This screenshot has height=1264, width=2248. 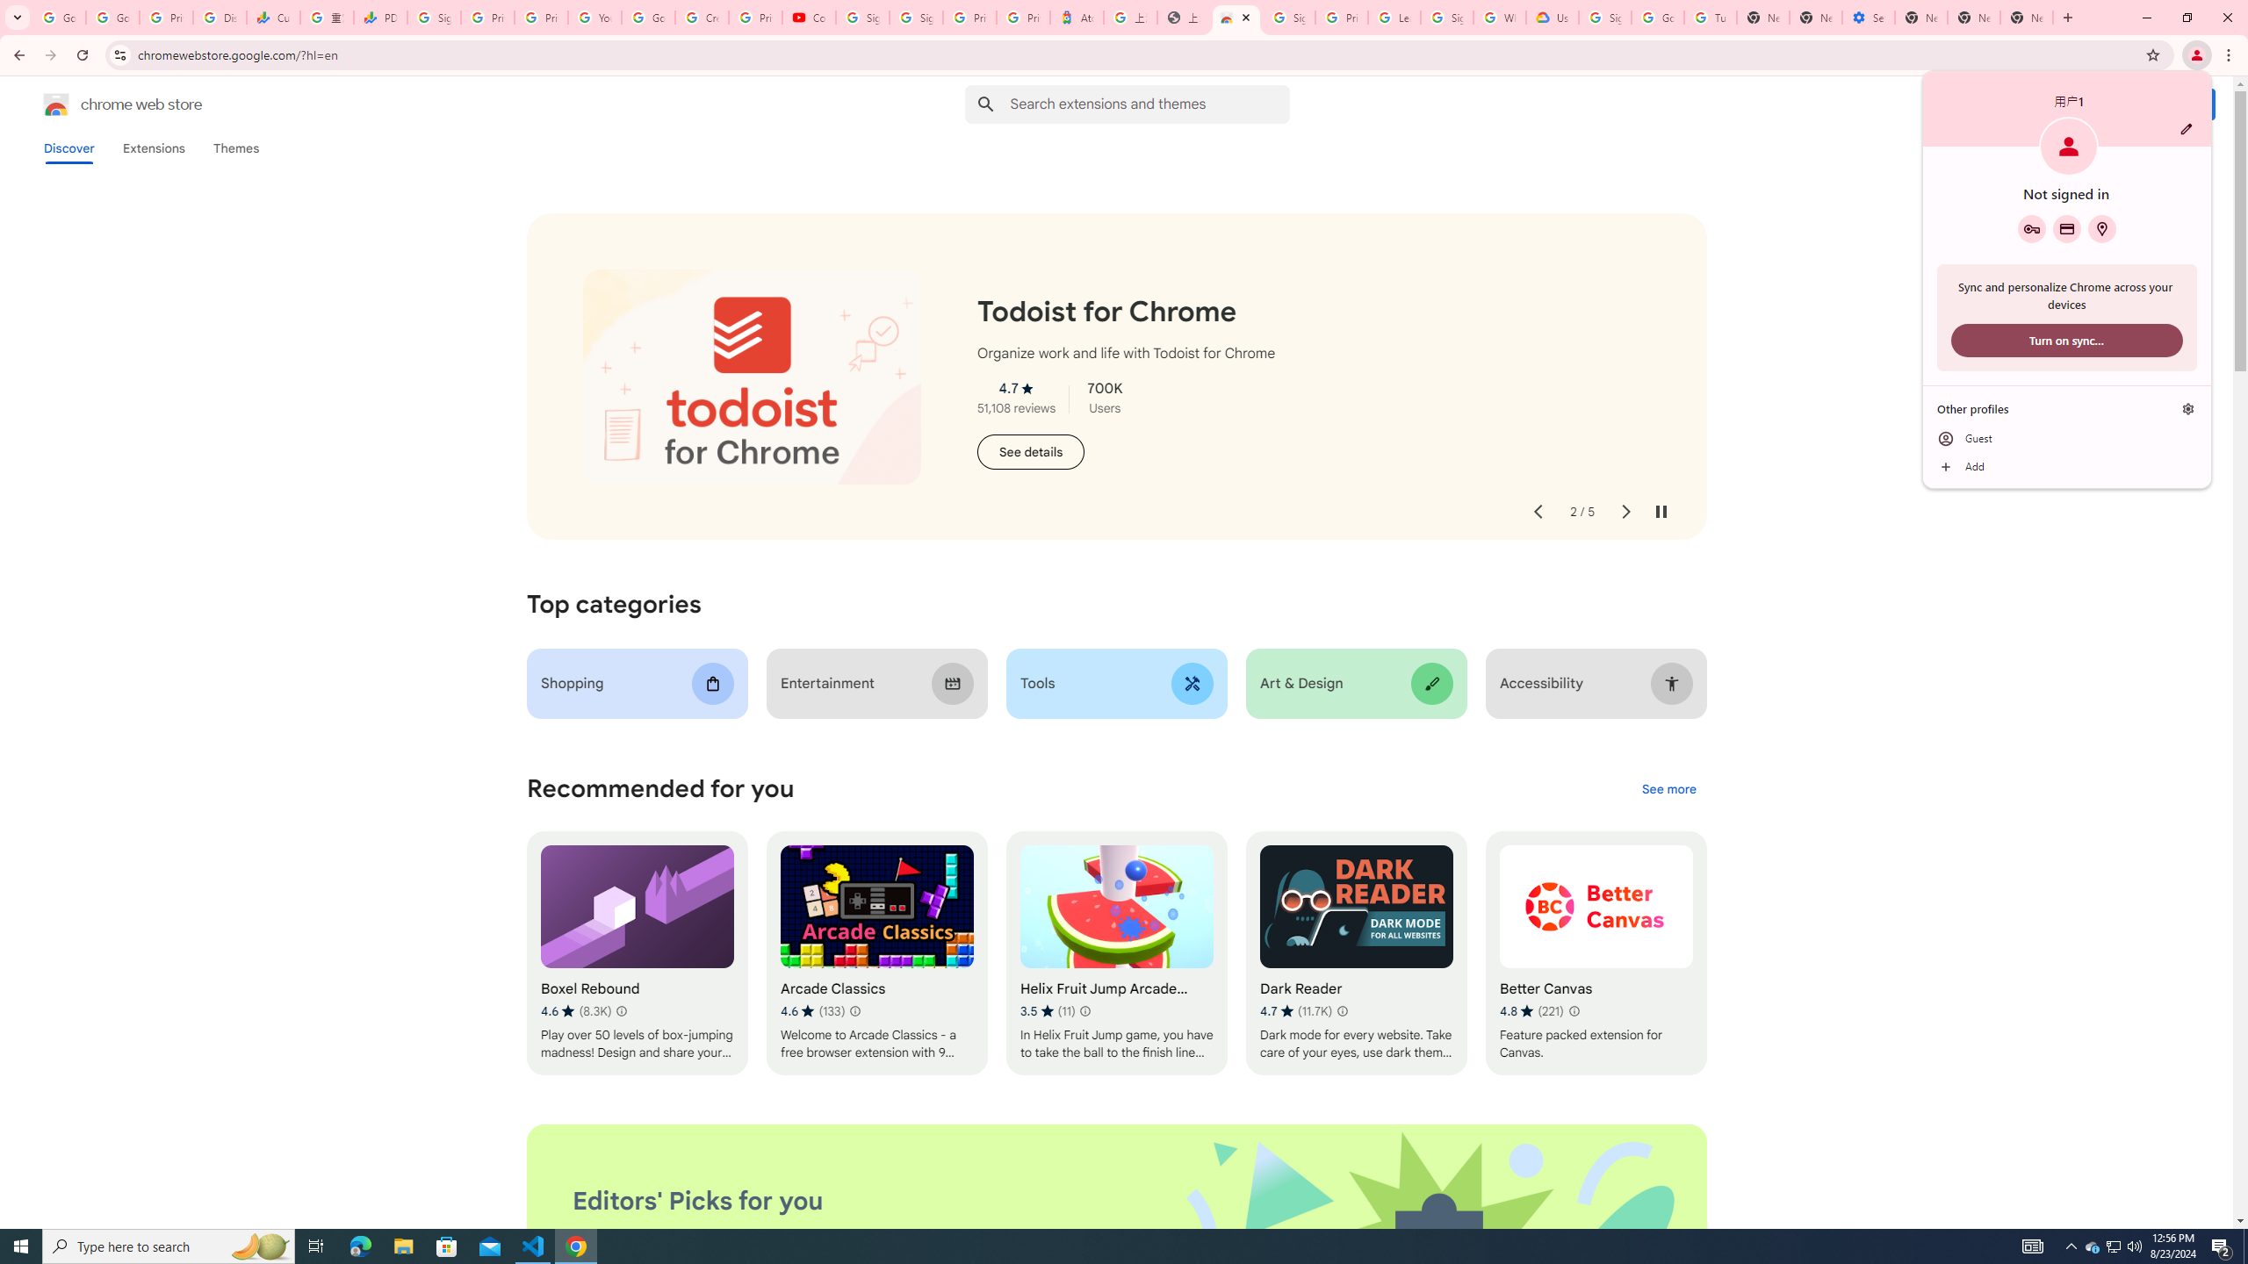 I want to click on Visual Studio Code - 1 running window, so click(x=534, y=1246).